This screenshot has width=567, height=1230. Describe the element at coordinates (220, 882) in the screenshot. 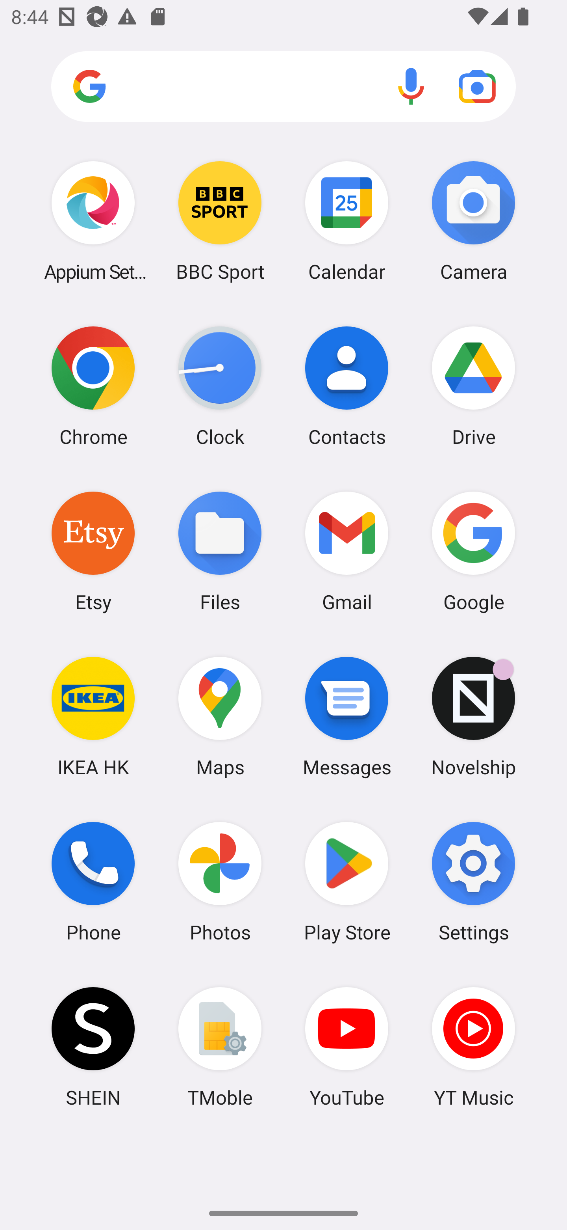

I see `Photos` at that location.